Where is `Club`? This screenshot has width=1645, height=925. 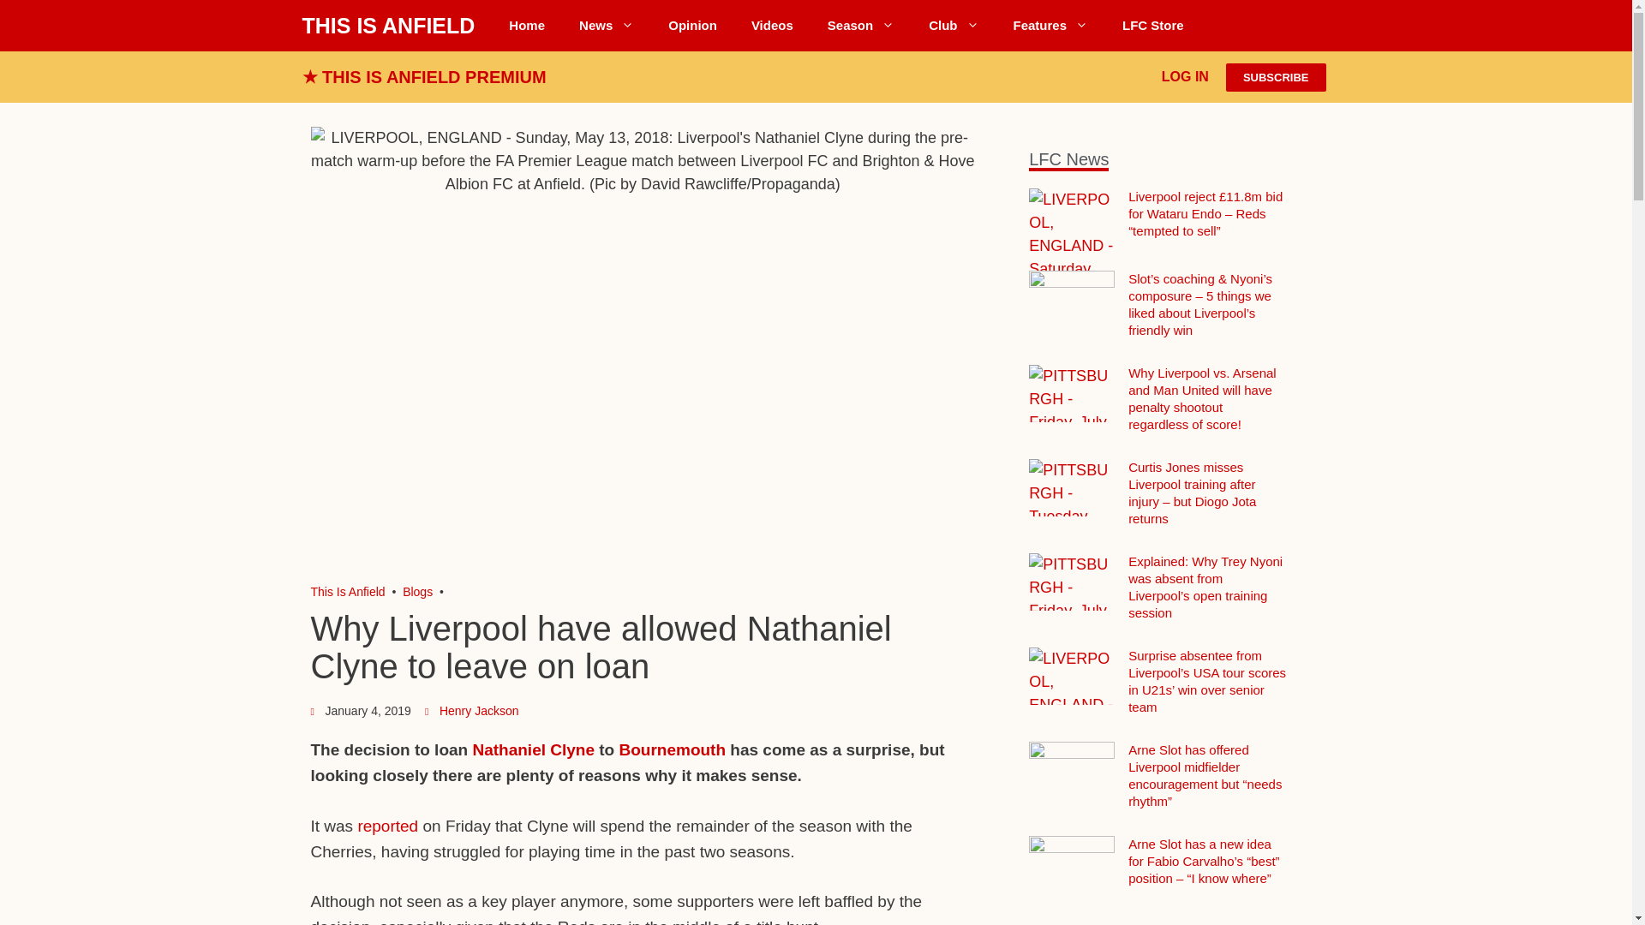
Club is located at coordinates (953, 26).